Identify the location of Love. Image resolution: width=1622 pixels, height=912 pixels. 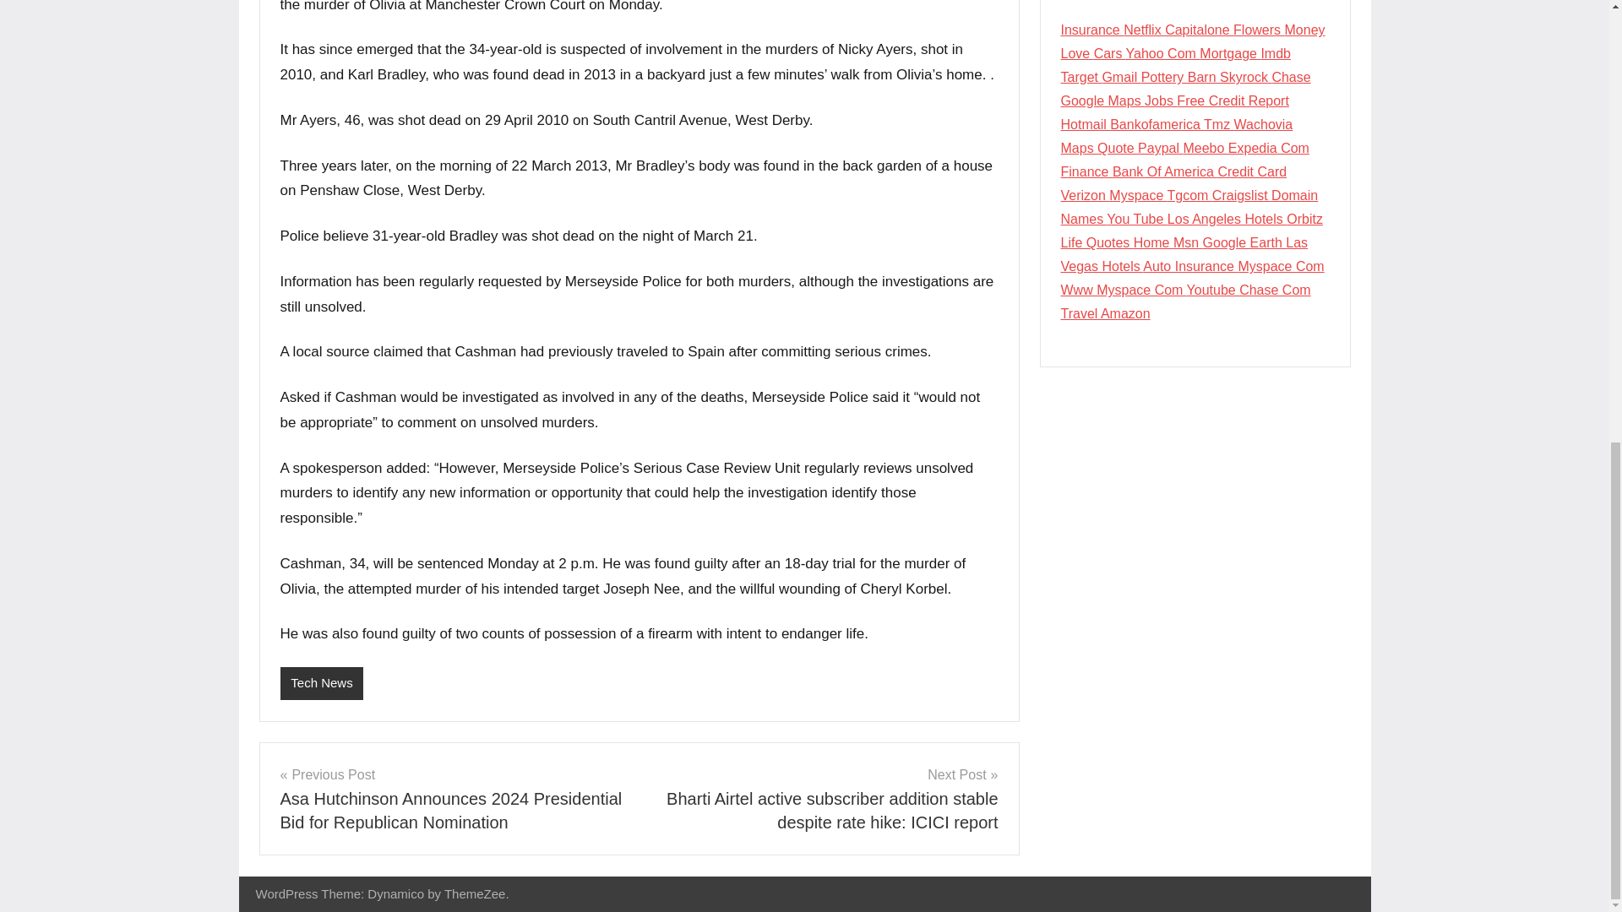
(1076, 54).